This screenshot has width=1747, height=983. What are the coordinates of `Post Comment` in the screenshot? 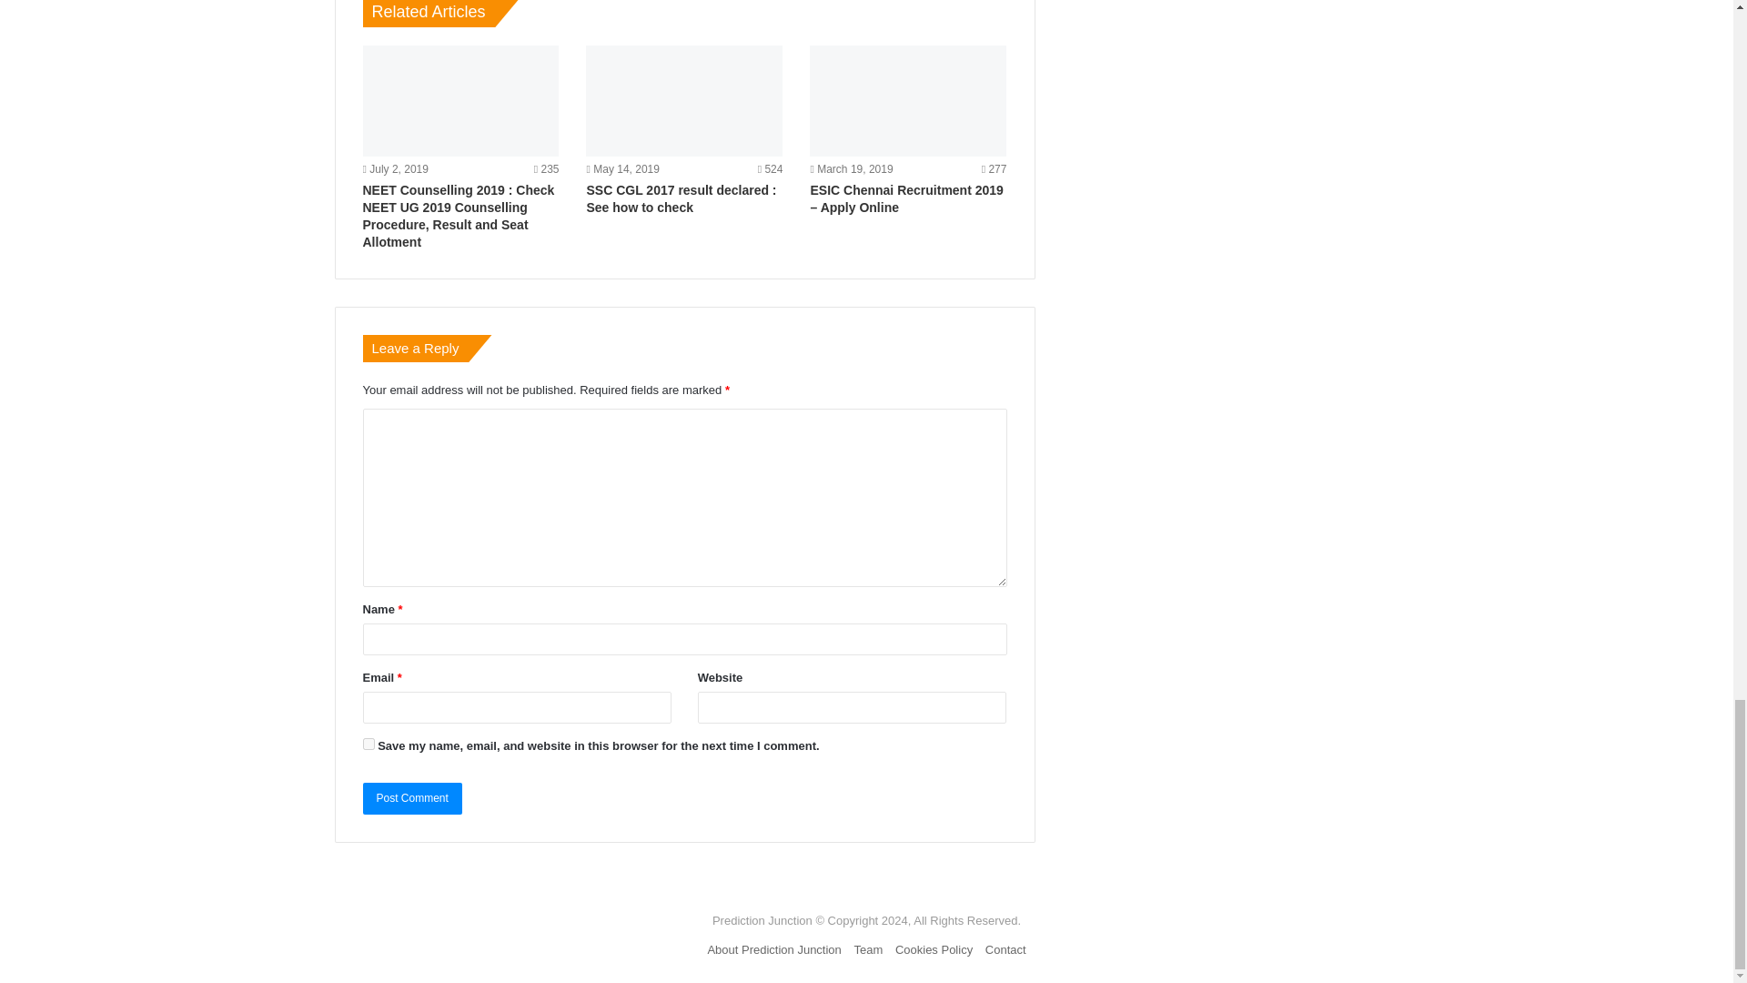 It's located at (411, 798).